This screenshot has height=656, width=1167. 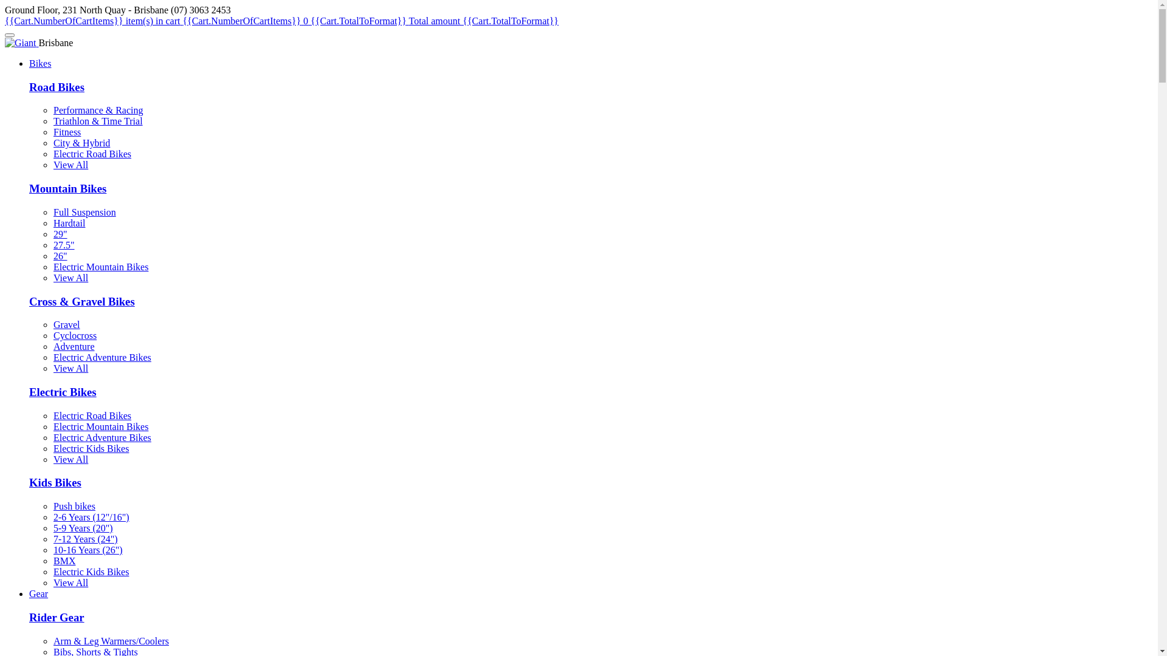 I want to click on Road Bikes, so click(x=57, y=87).